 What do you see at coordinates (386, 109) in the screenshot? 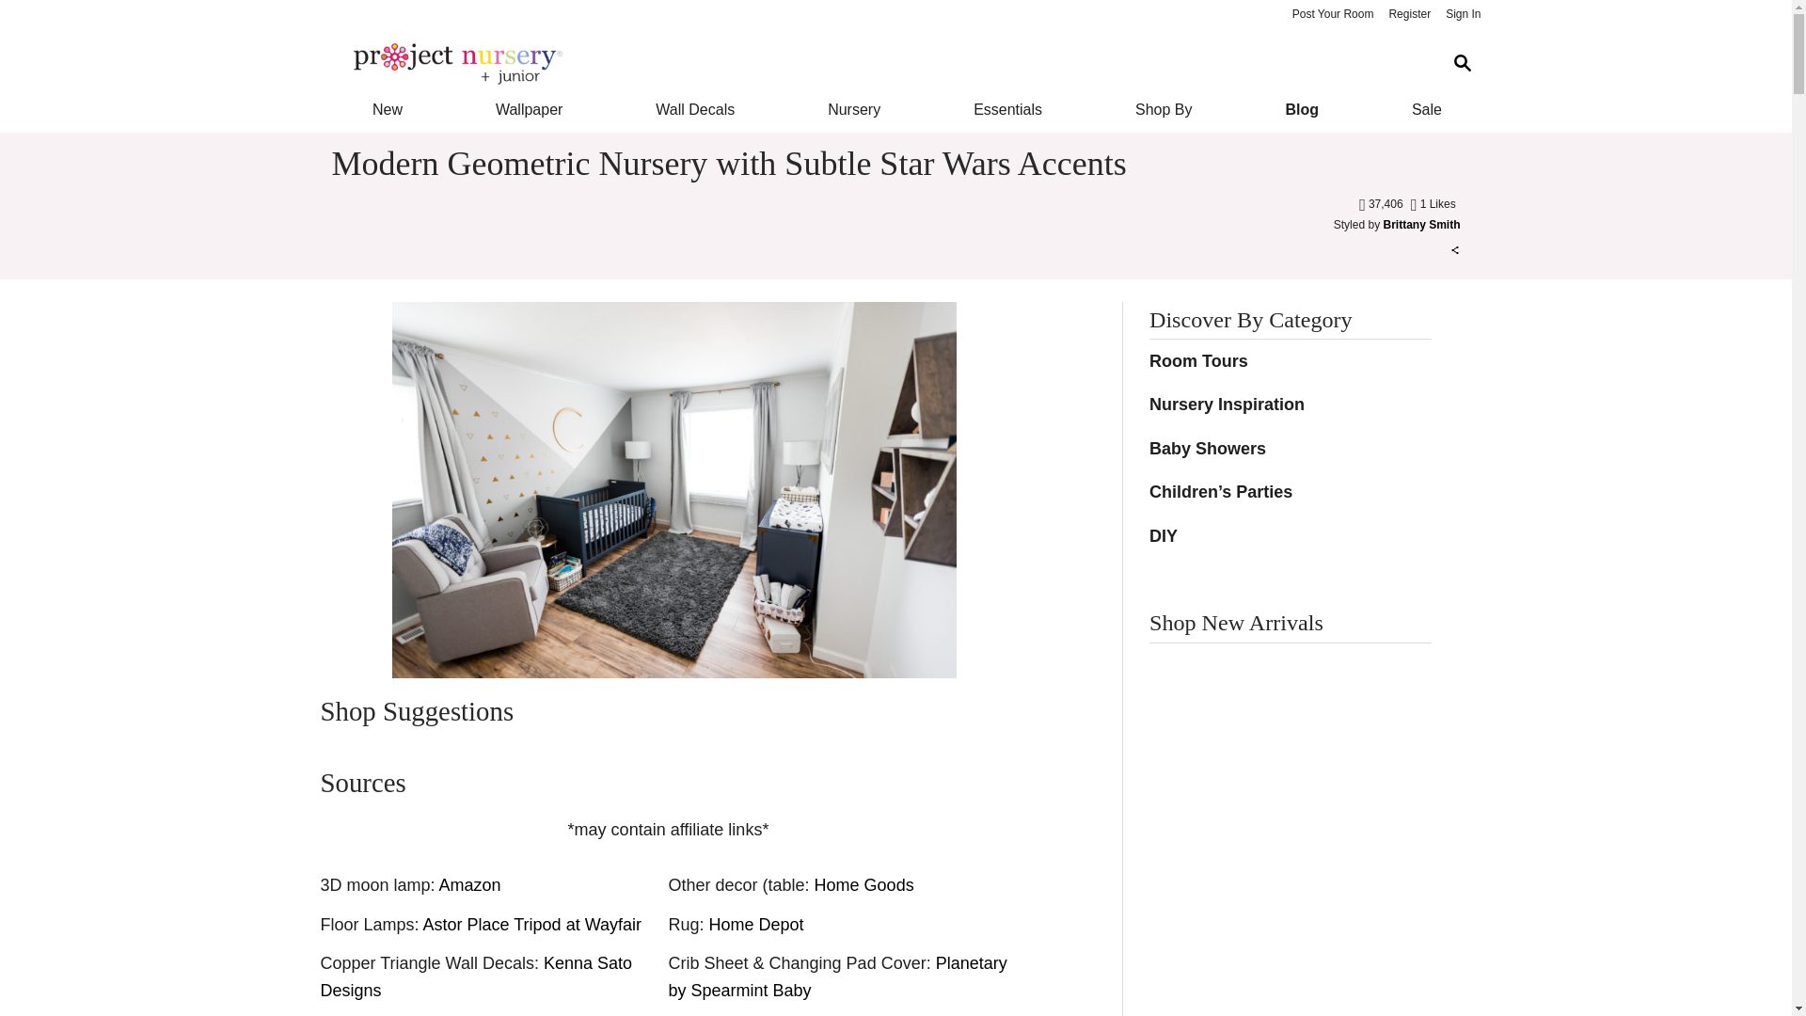
I see `New` at bounding box center [386, 109].